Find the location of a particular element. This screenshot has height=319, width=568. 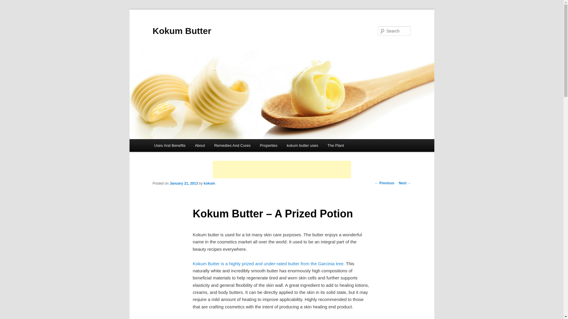

12:07 pm is located at coordinates (183, 183).